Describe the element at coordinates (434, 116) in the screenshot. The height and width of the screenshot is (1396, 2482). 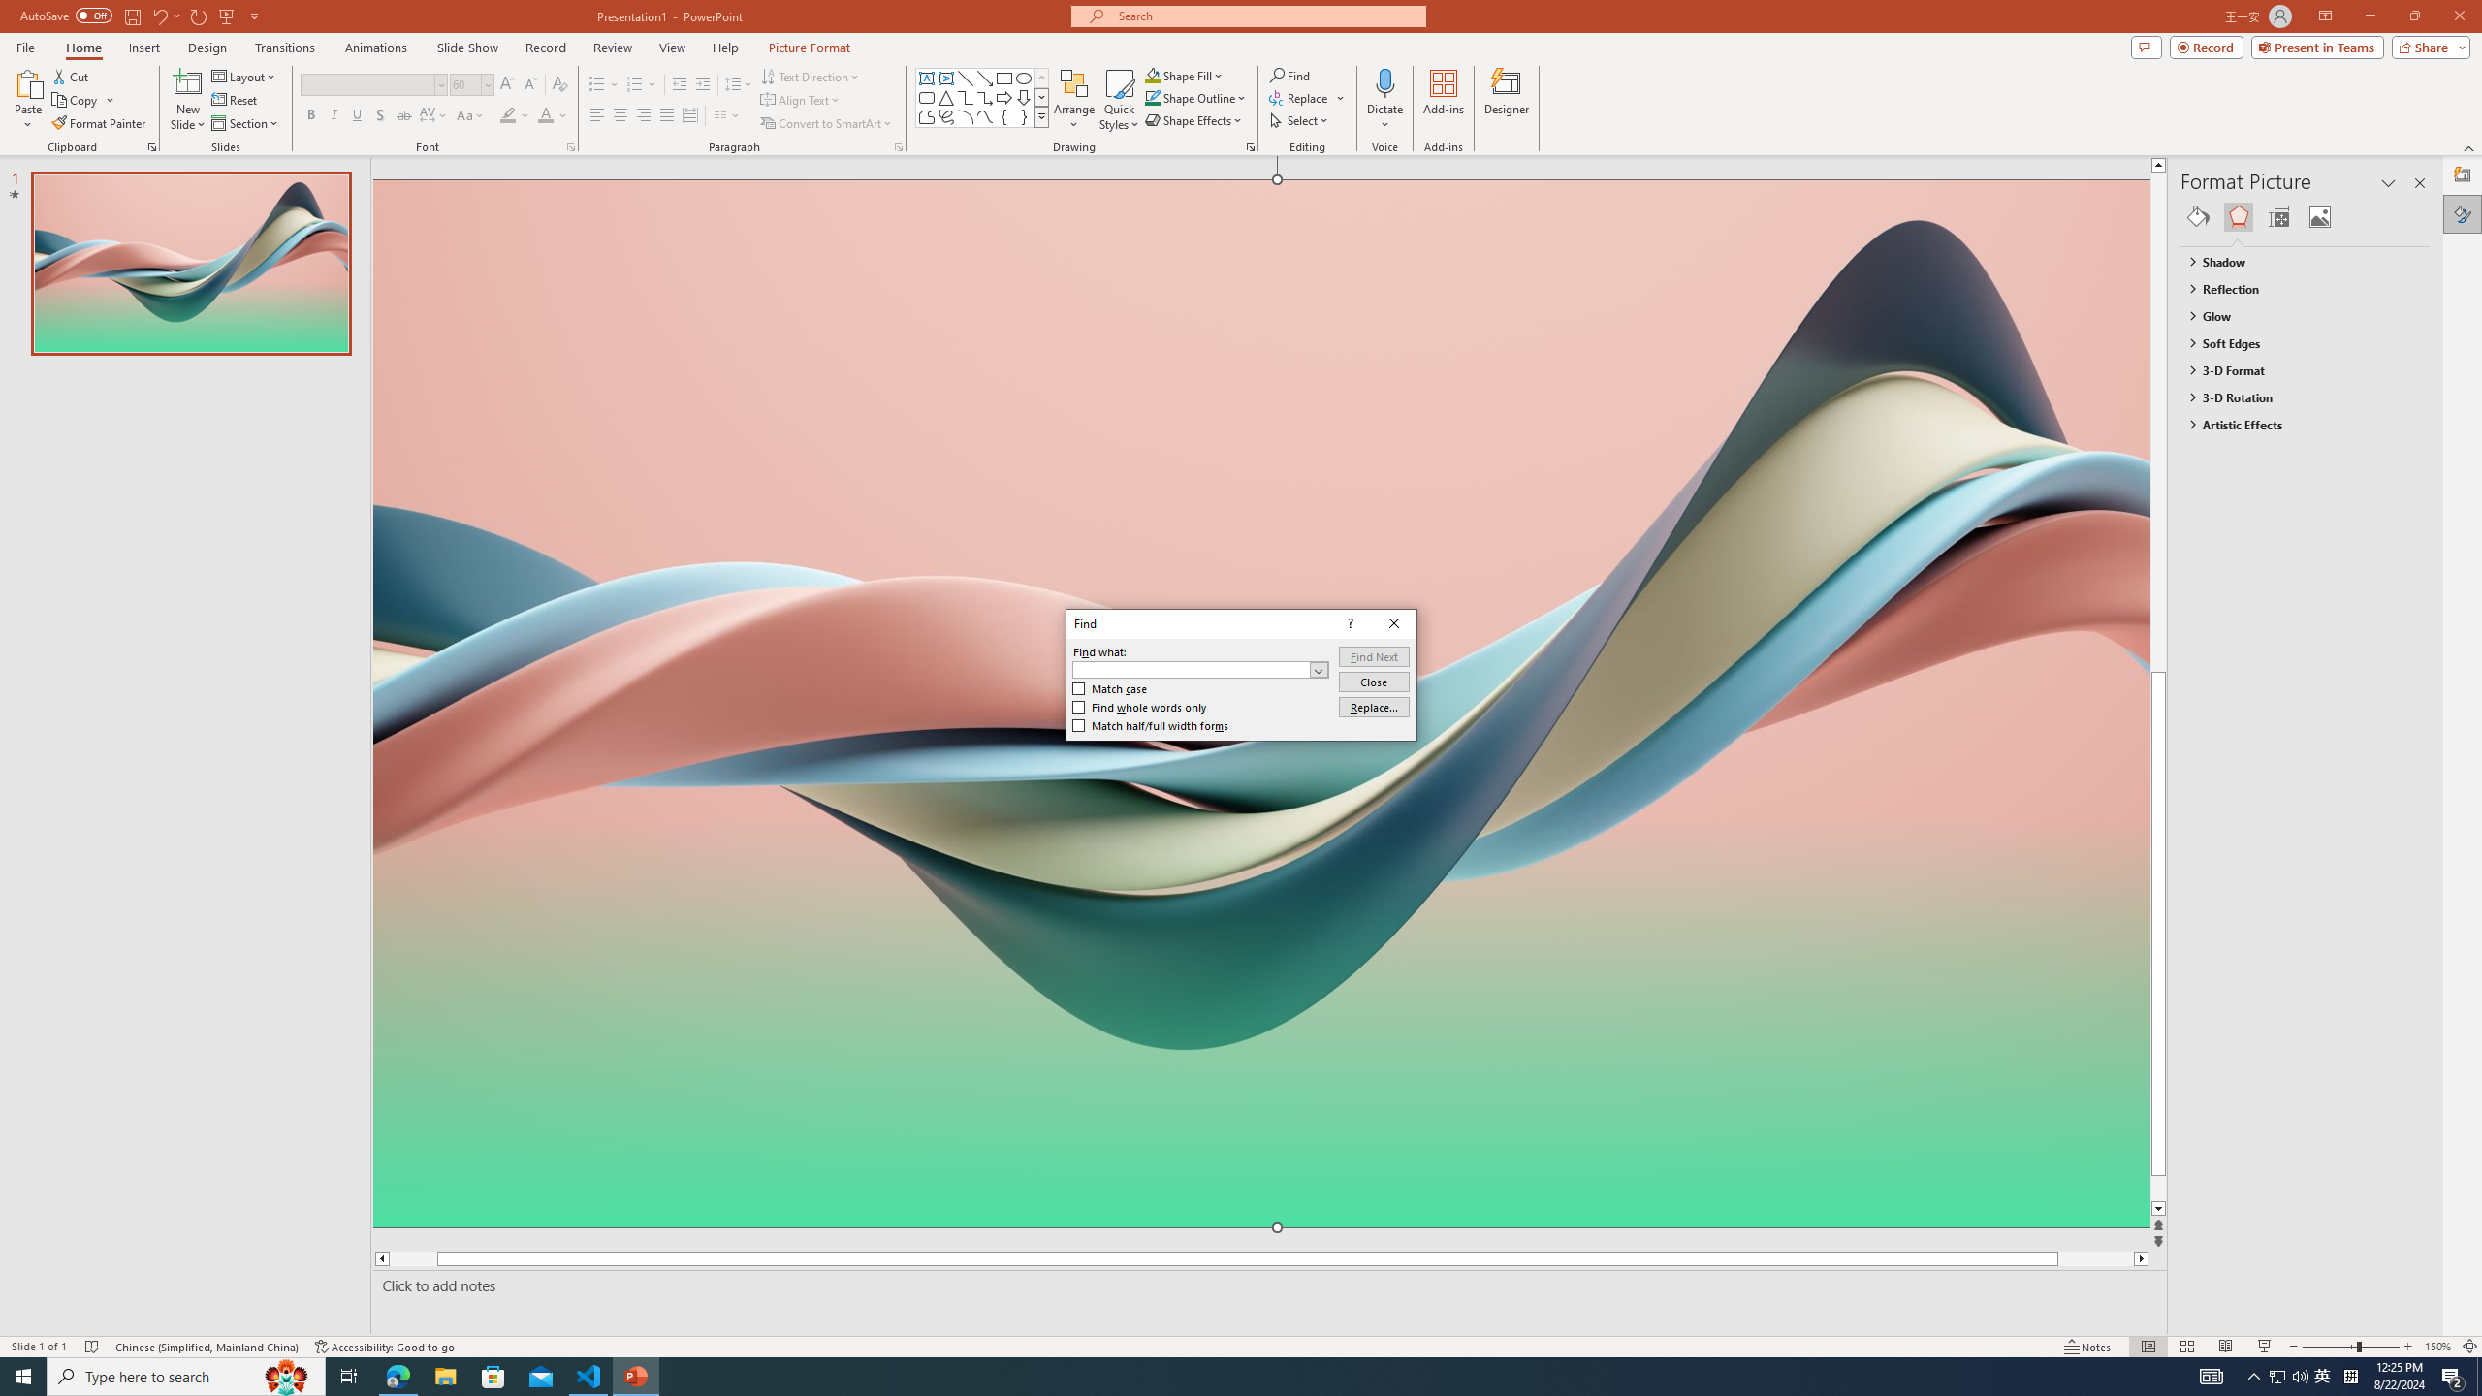
I see `Character Spacing` at that location.